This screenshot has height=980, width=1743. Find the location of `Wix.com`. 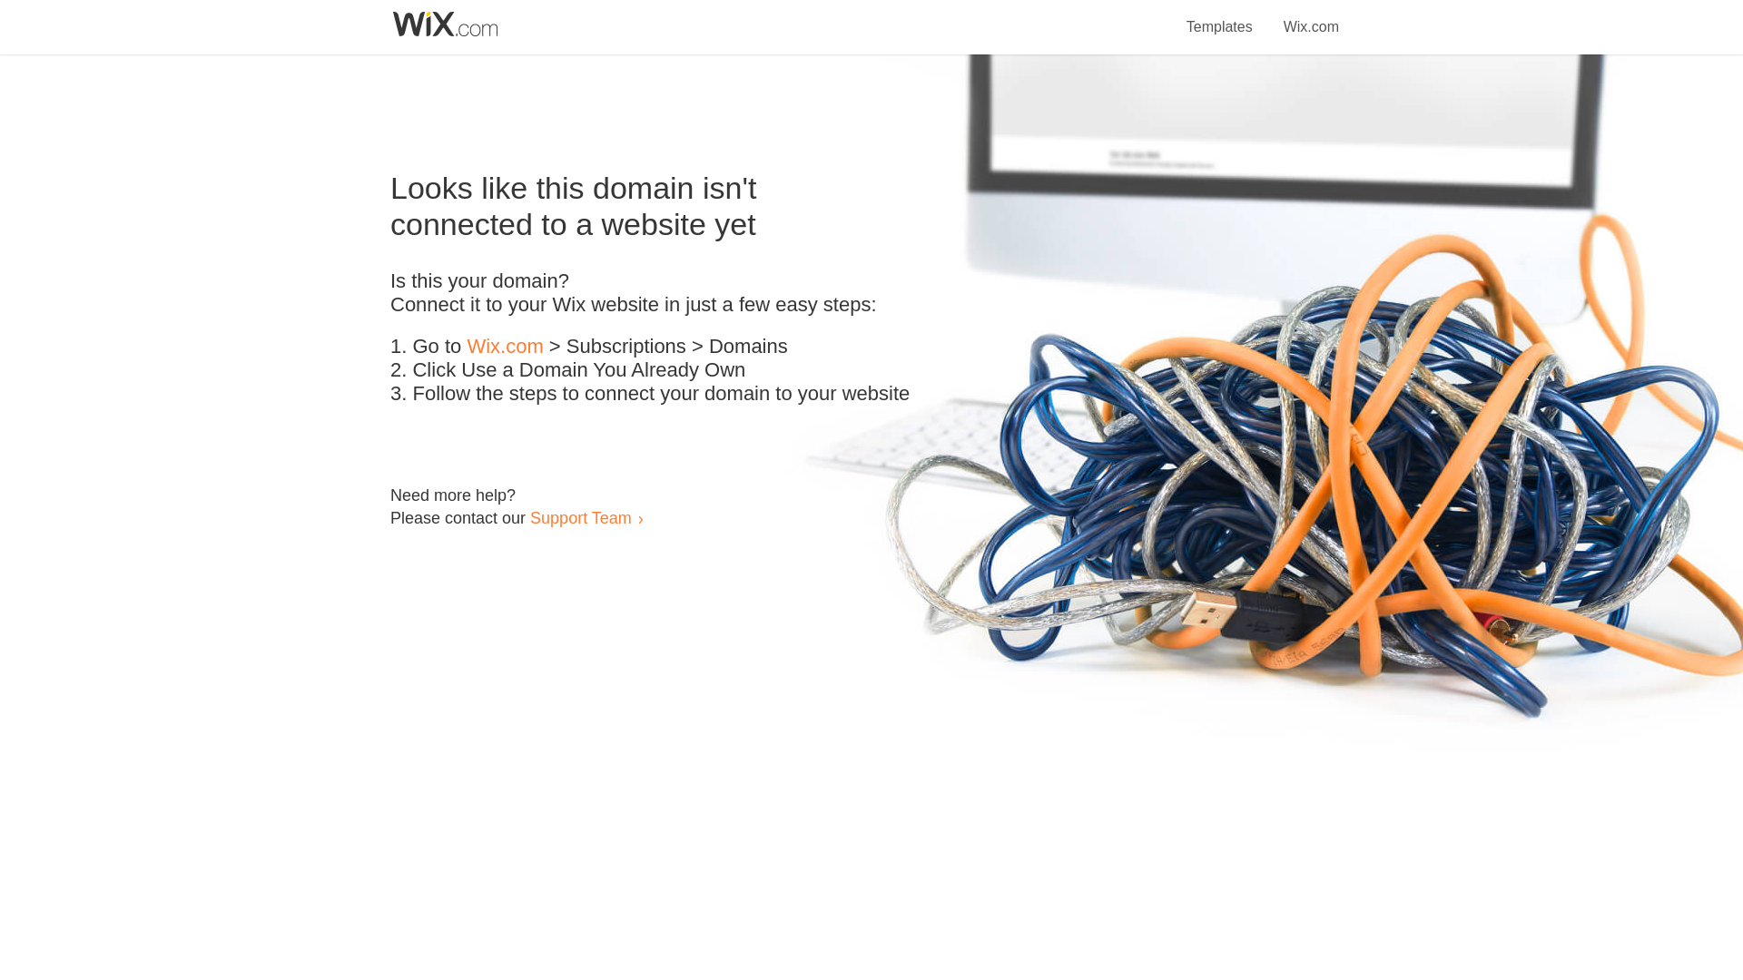

Wix.com is located at coordinates (1311, 16).